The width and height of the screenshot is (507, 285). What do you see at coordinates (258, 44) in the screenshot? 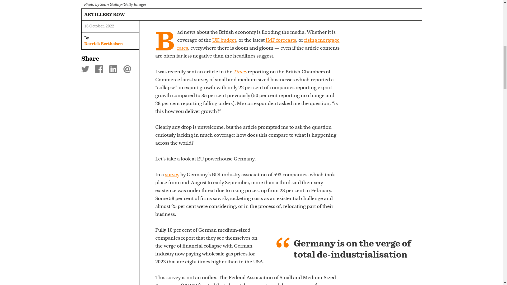
I see `rising mortgage rates` at bounding box center [258, 44].